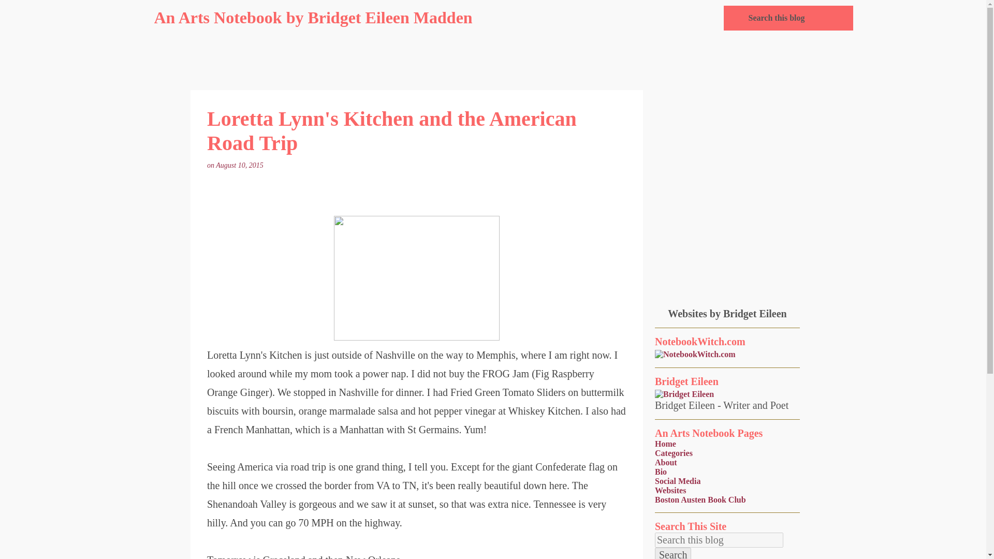  What do you see at coordinates (666, 462) in the screenshot?
I see `About` at bounding box center [666, 462].